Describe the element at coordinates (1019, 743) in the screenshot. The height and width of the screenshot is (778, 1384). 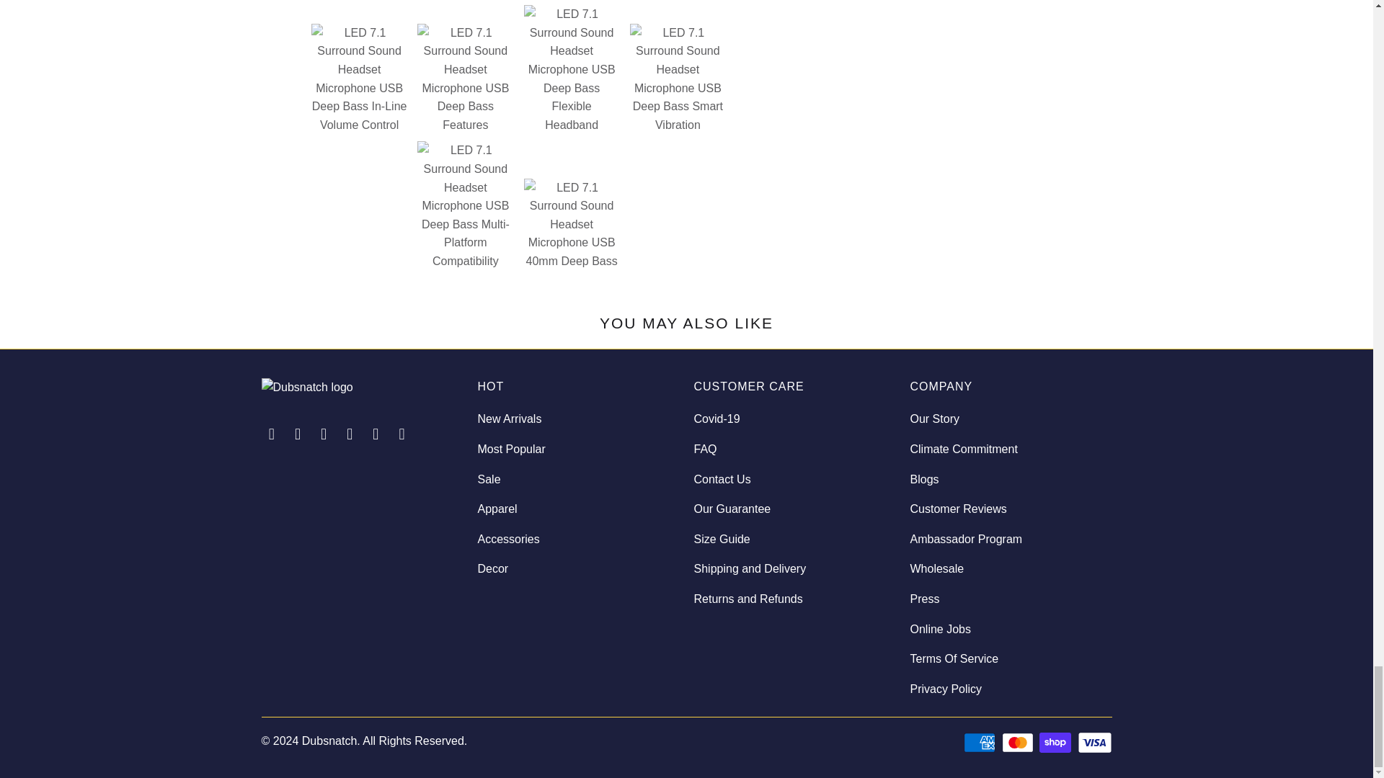
I see `Mastercard` at that location.